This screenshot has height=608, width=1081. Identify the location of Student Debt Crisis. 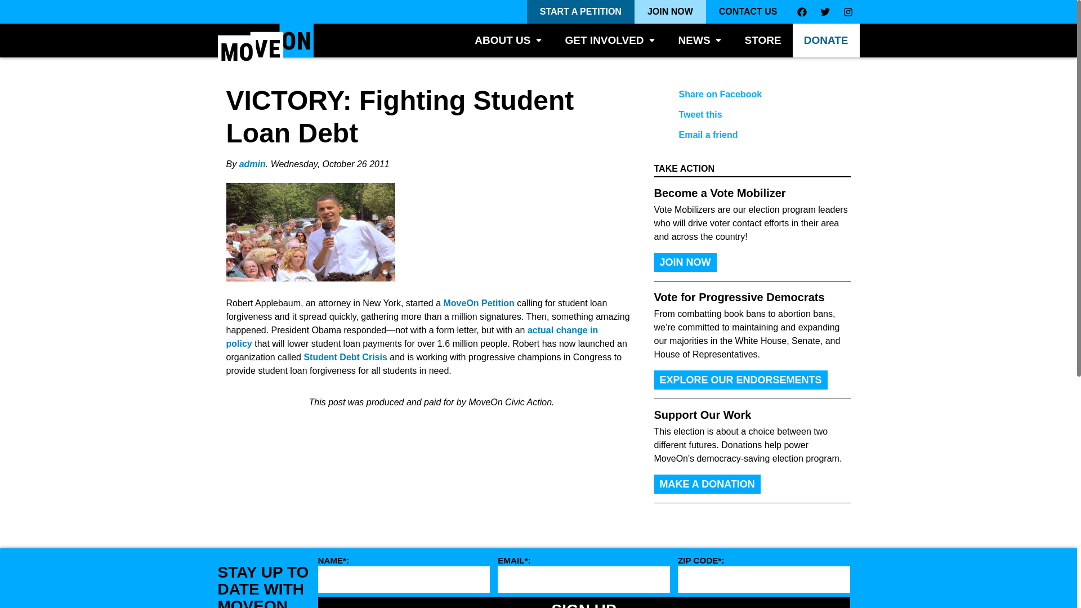
(345, 357).